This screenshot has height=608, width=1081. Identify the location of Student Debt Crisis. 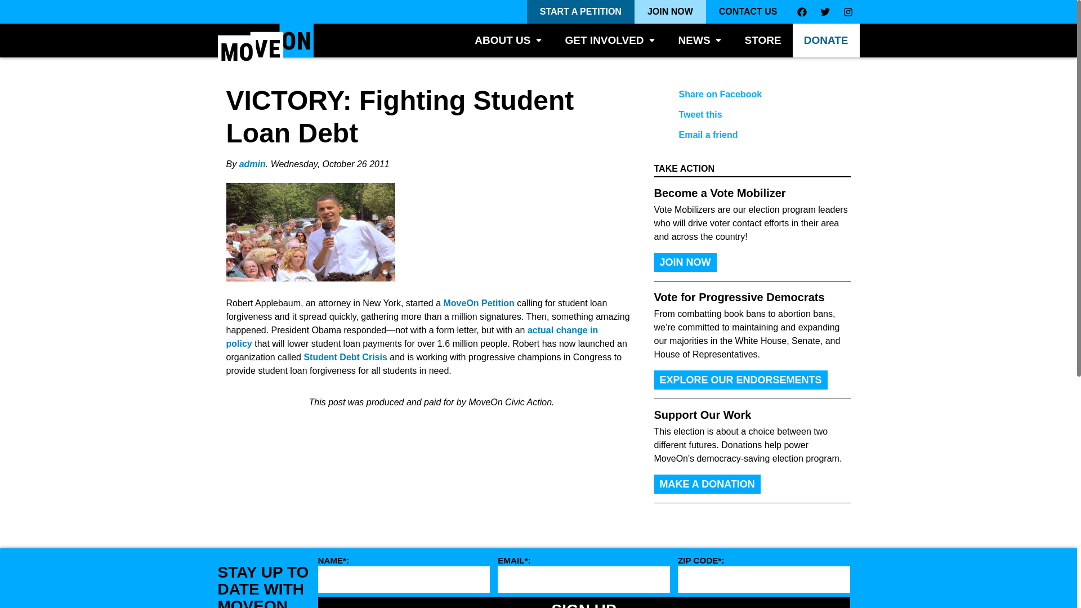
(345, 357).